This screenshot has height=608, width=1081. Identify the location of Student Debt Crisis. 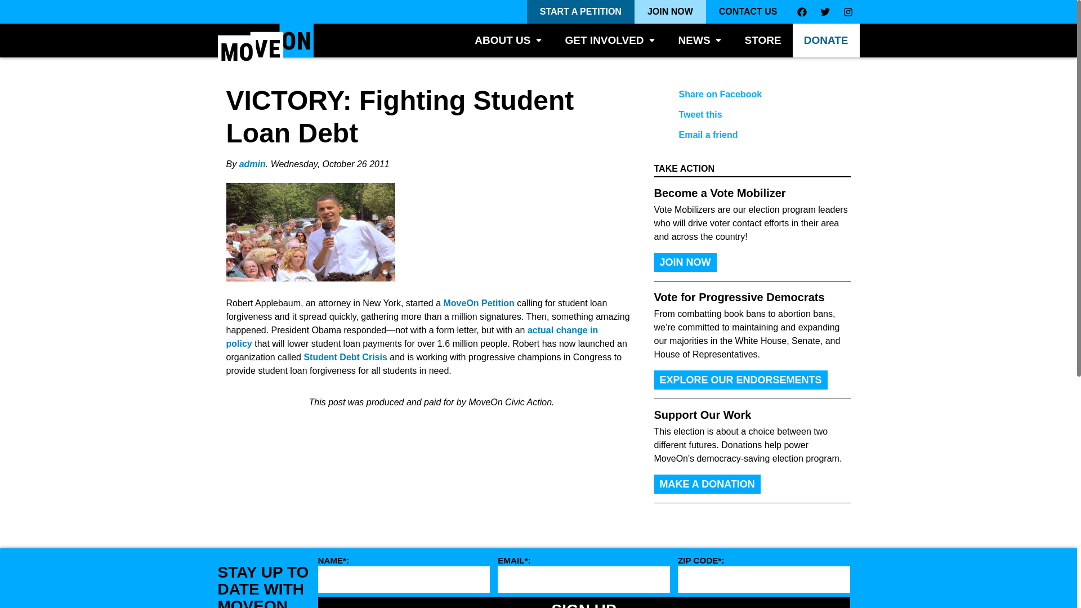
(345, 357).